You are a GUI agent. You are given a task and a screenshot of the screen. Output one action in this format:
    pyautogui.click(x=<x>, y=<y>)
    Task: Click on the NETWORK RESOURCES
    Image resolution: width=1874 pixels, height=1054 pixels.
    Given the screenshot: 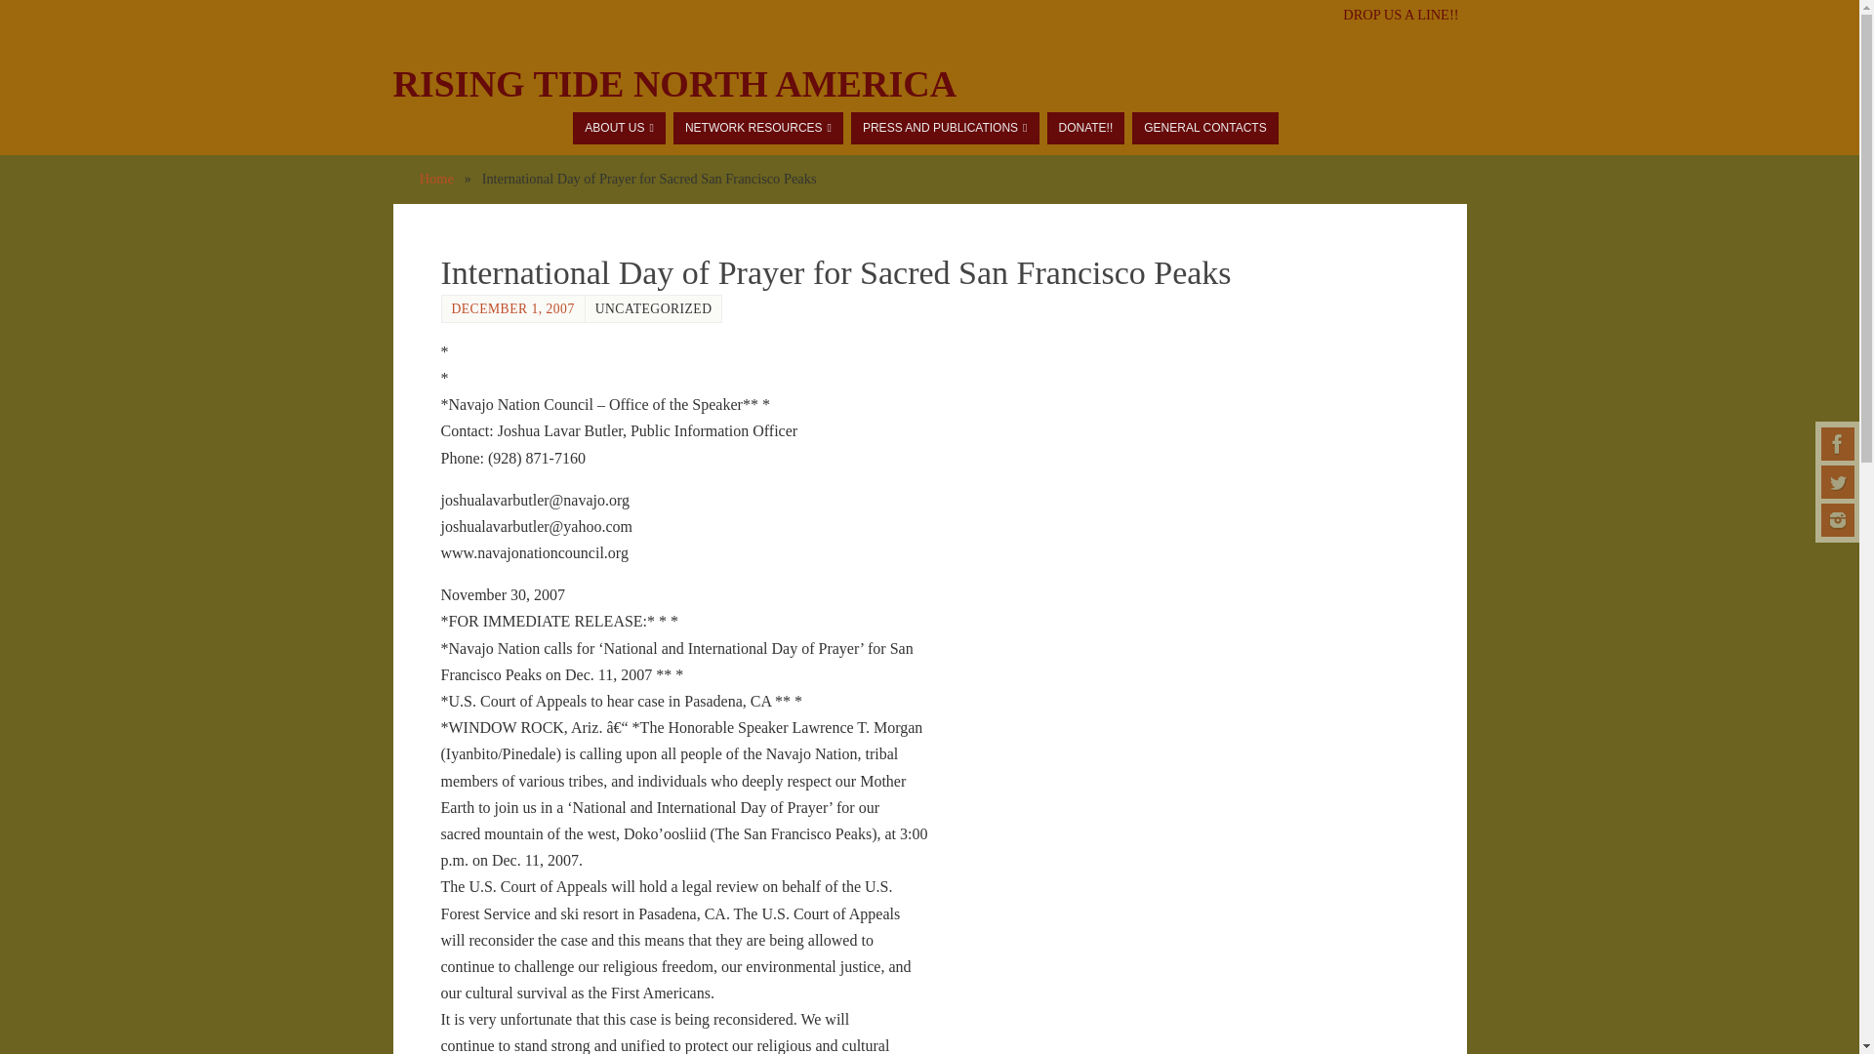 What is the action you would take?
    pyautogui.click(x=757, y=127)
    